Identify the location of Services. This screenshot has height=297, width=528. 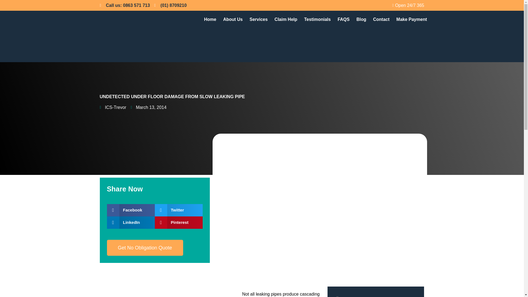
(258, 19).